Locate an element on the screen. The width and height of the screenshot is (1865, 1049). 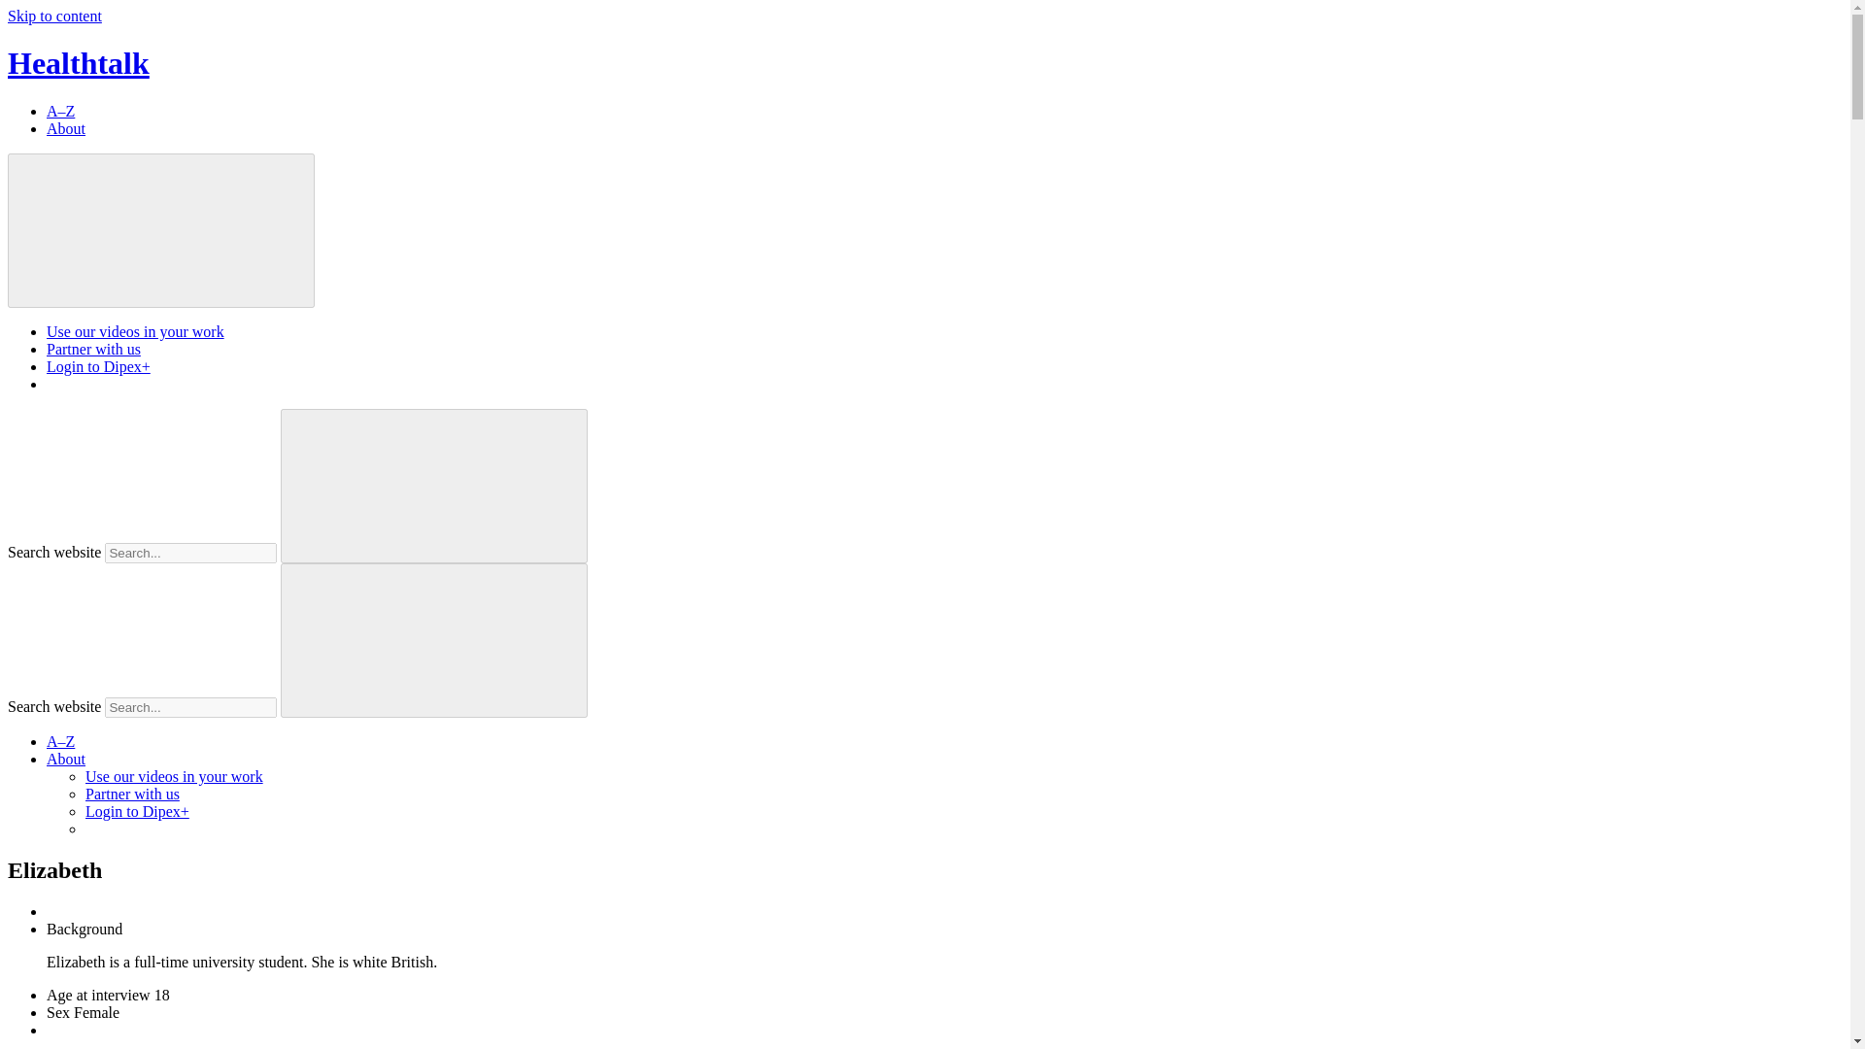
Search submit is located at coordinates (433, 486).